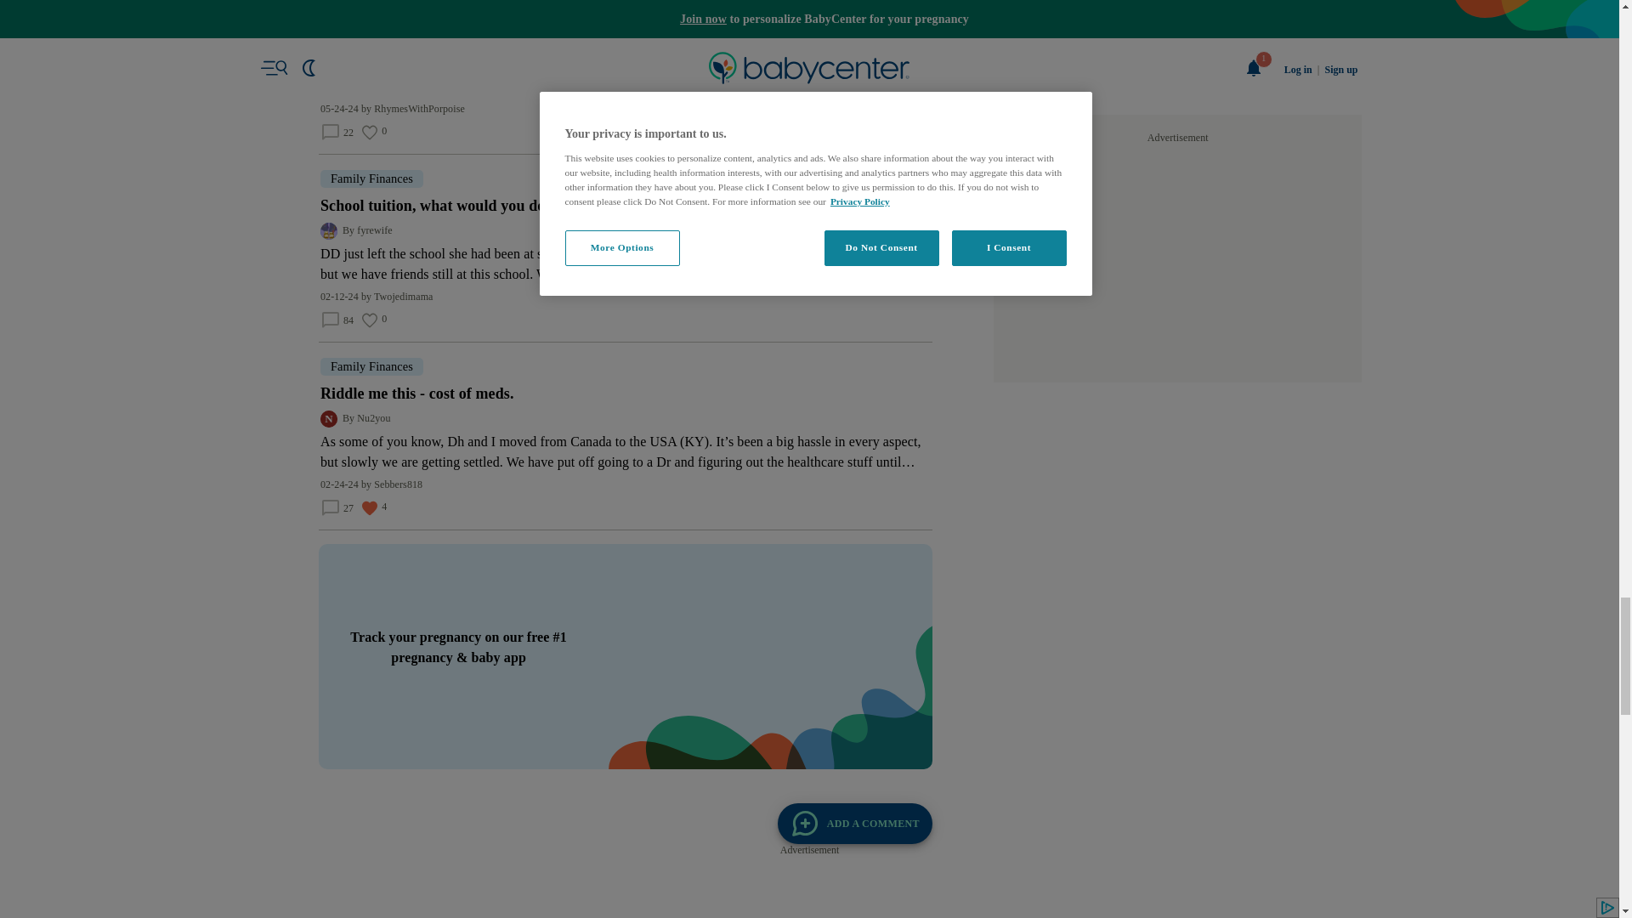 Image resolution: width=1632 pixels, height=918 pixels. Describe the element at coordinates (607, 281) in the screenshot. I see `2` at that location.